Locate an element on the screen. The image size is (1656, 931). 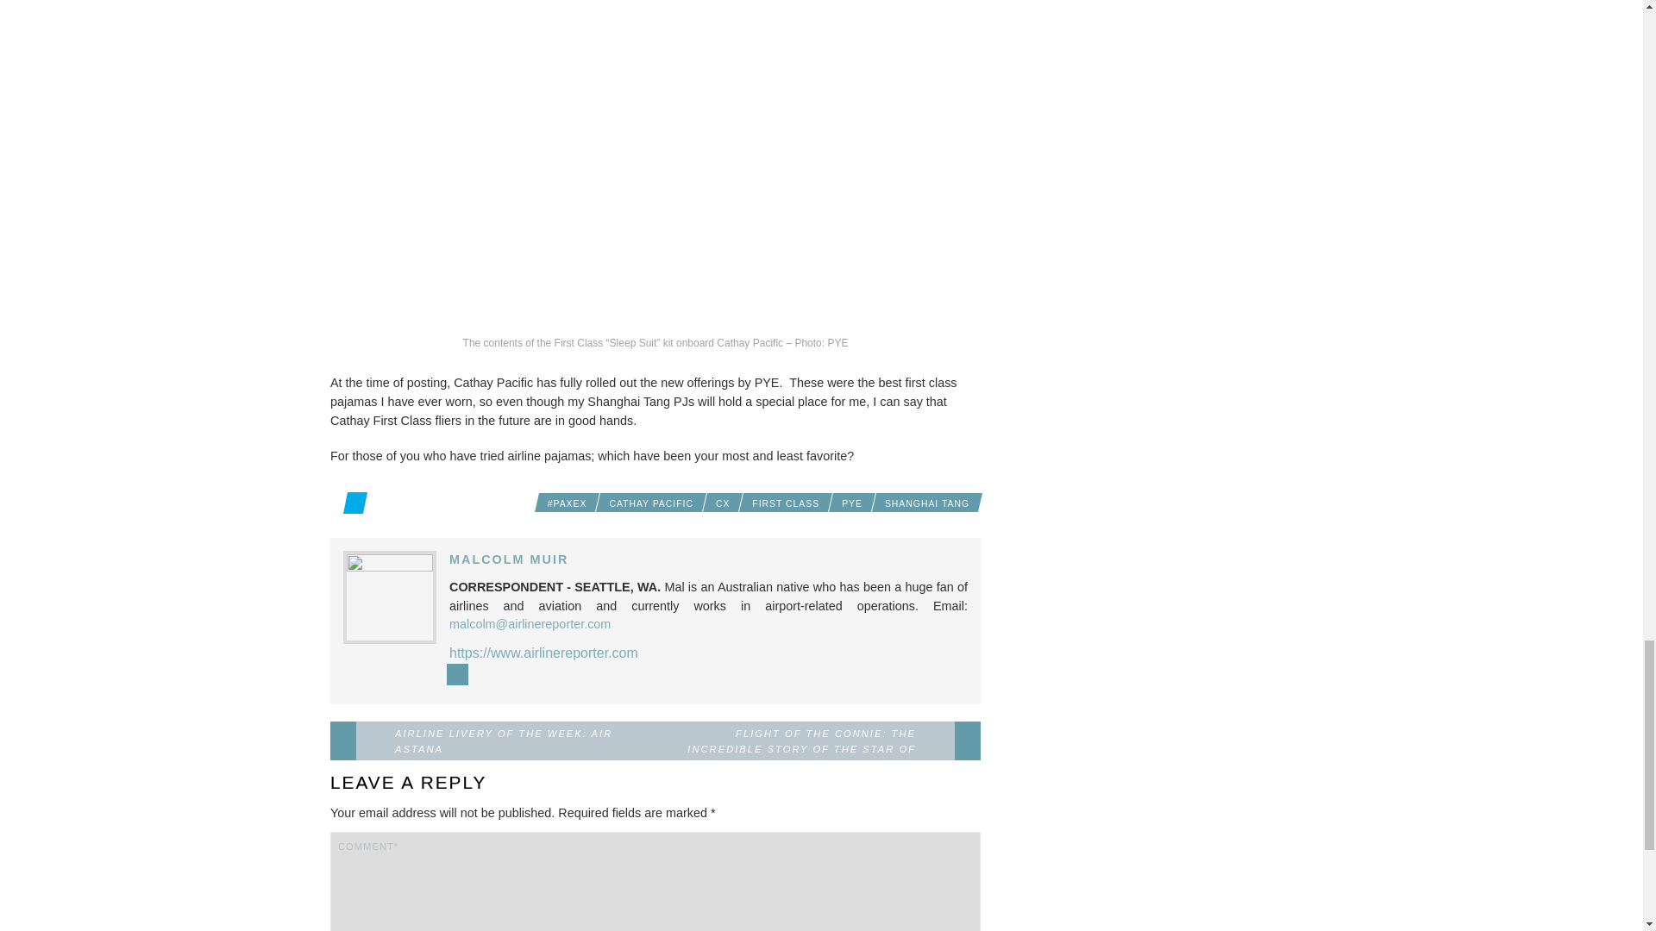
SHANGHAI TANG is located at coordinates (926, 503).